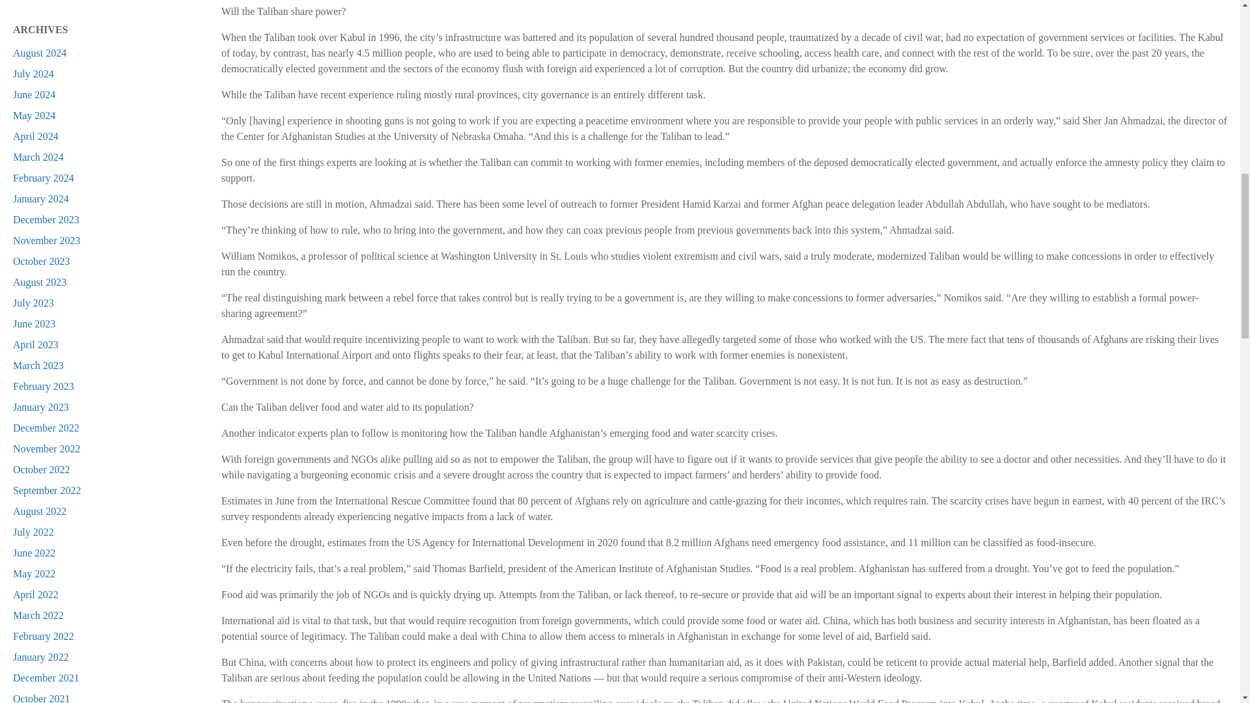  I want to click on January 2024, so click(40, 199).